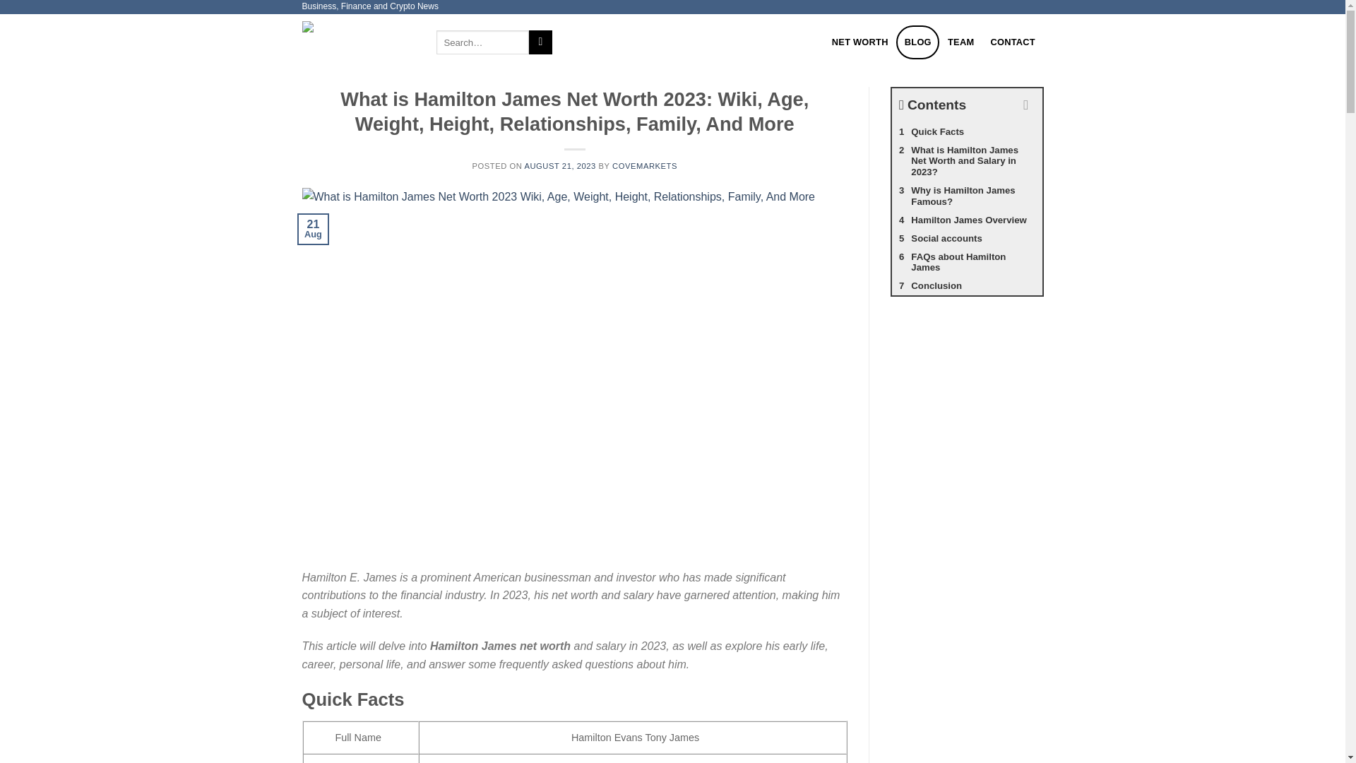 Image resolution: width=1356 pixels, height=763 pixels. Describe the element at coordinates (968, 131) in the screenshot. I see `Quick Facts` at that location.